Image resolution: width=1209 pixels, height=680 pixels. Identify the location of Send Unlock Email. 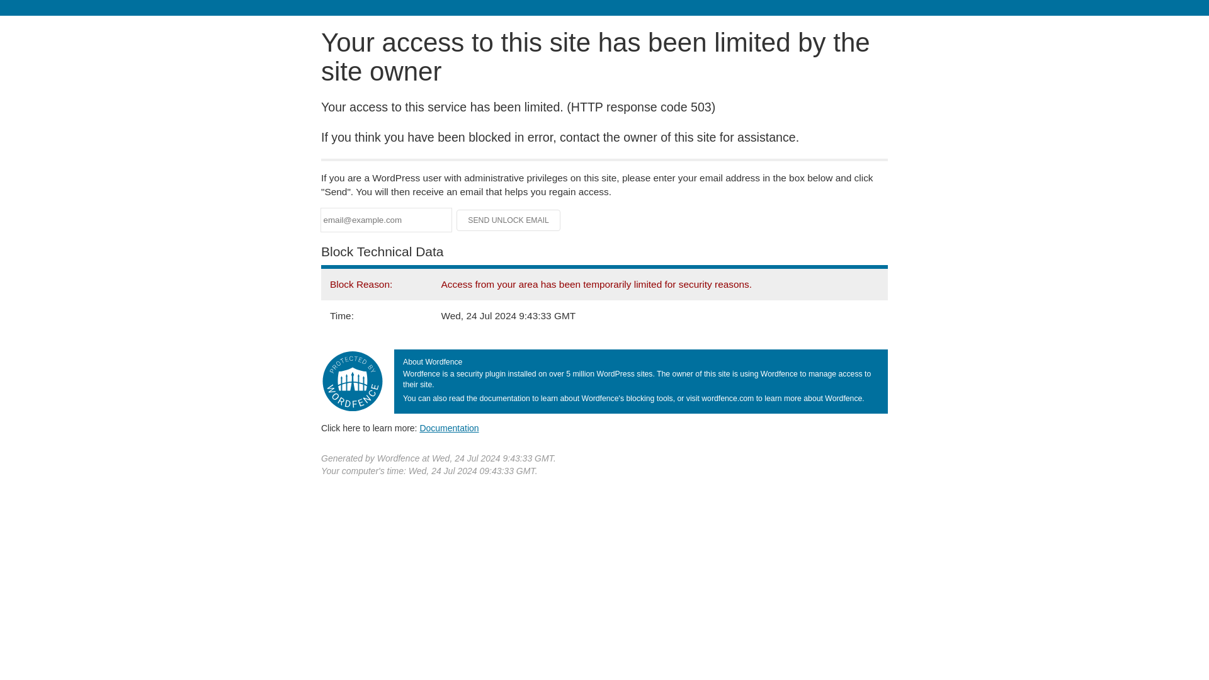
(509, 220).